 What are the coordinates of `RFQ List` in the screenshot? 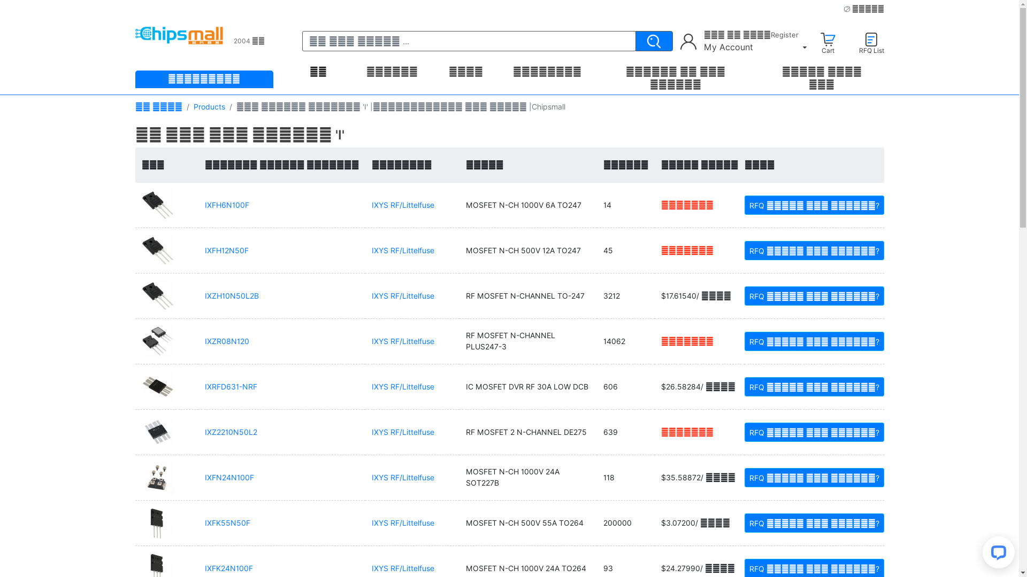 It's located at (872, 43).